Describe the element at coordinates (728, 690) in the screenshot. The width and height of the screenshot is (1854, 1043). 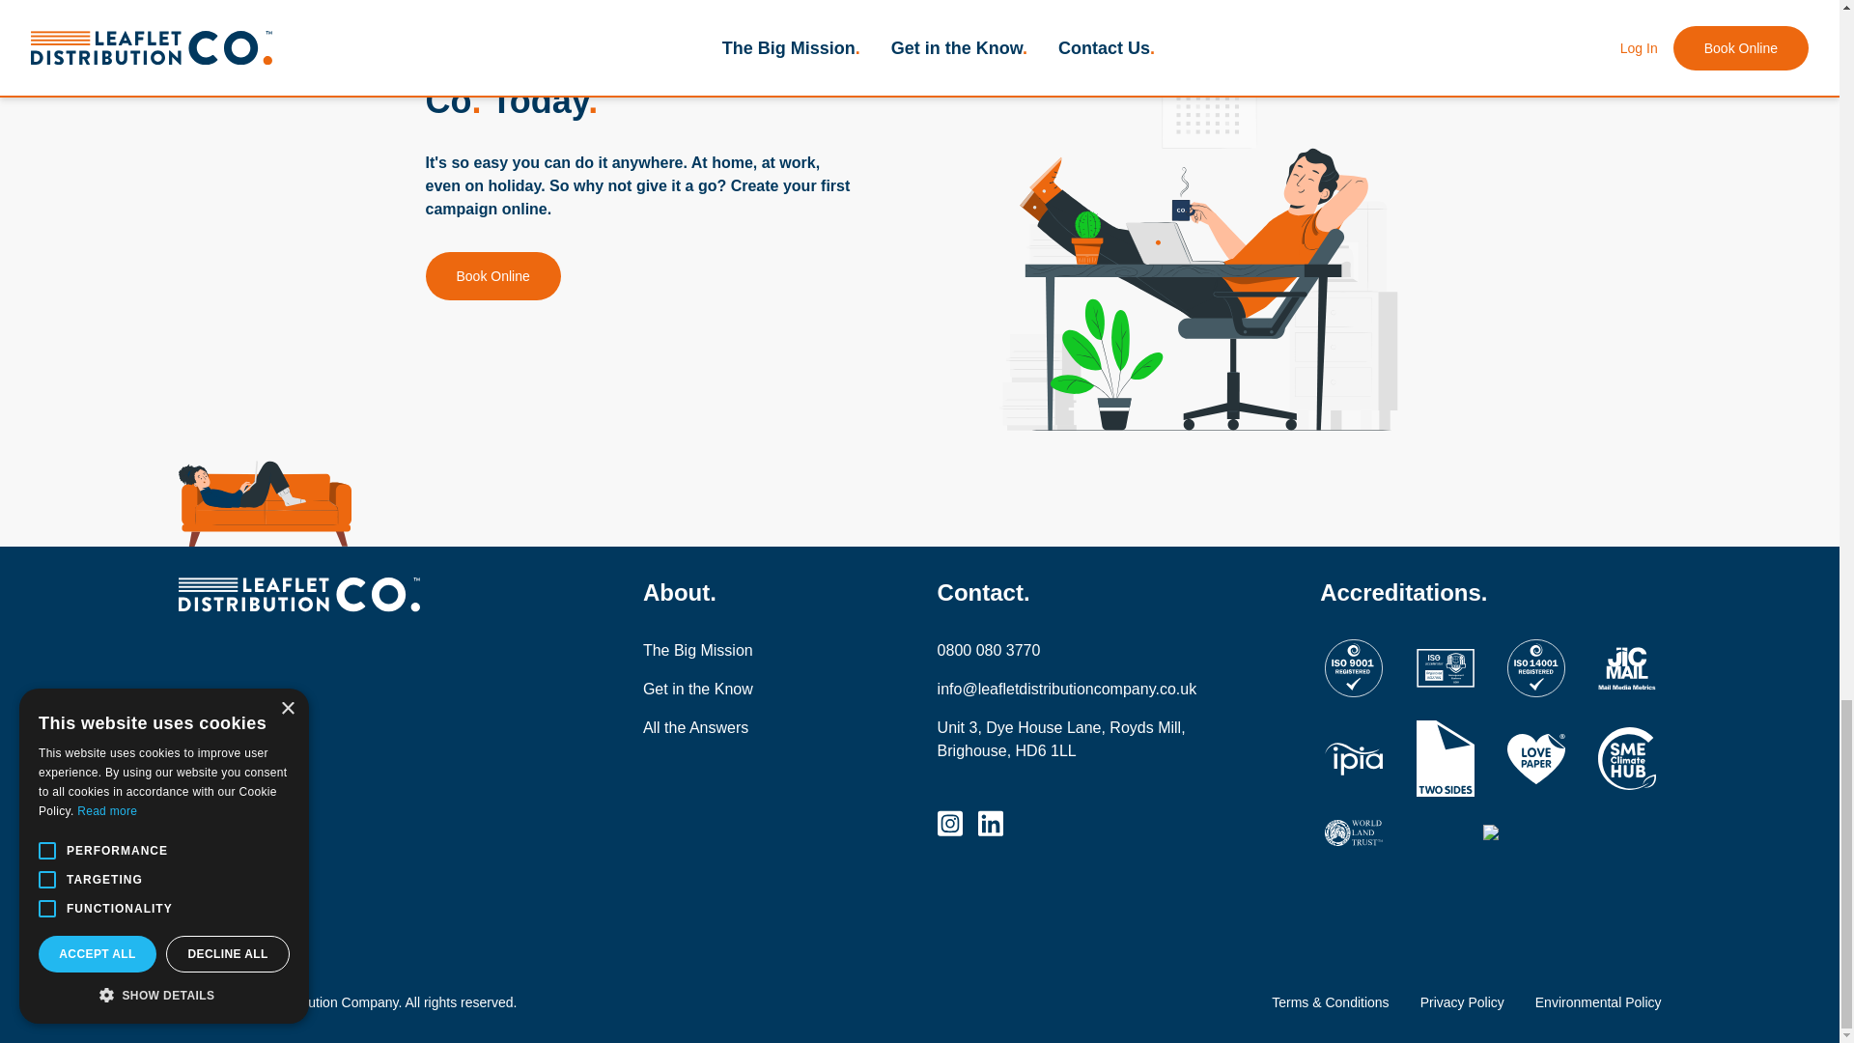
I see `Get in the Know` at that location.